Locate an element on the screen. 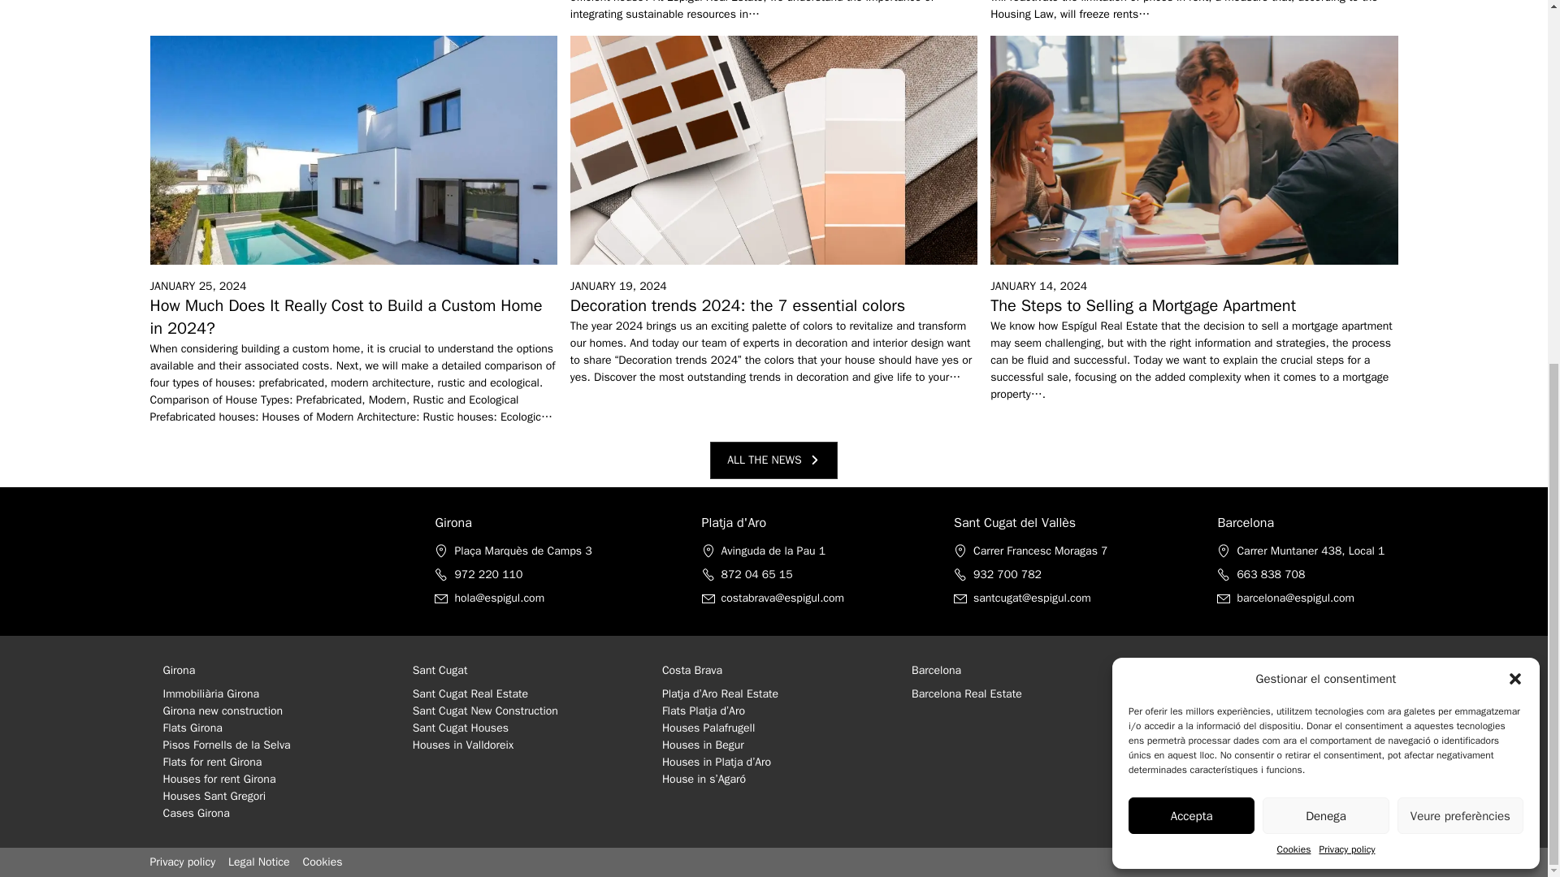 This screenshot has width=1560, height=877. Cookies is located at coordinates (1294, 232).